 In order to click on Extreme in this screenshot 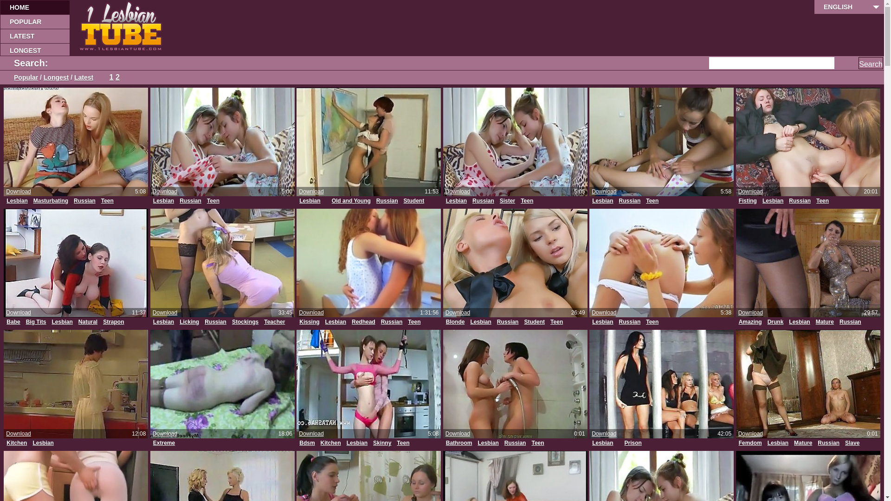, I will do `click(164, 443)`.